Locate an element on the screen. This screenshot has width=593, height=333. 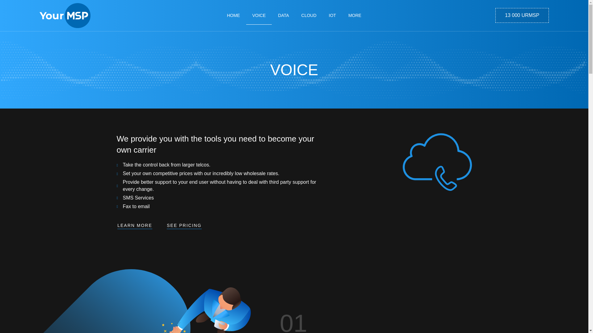
CLOUD is located at coordinates (309, 15).